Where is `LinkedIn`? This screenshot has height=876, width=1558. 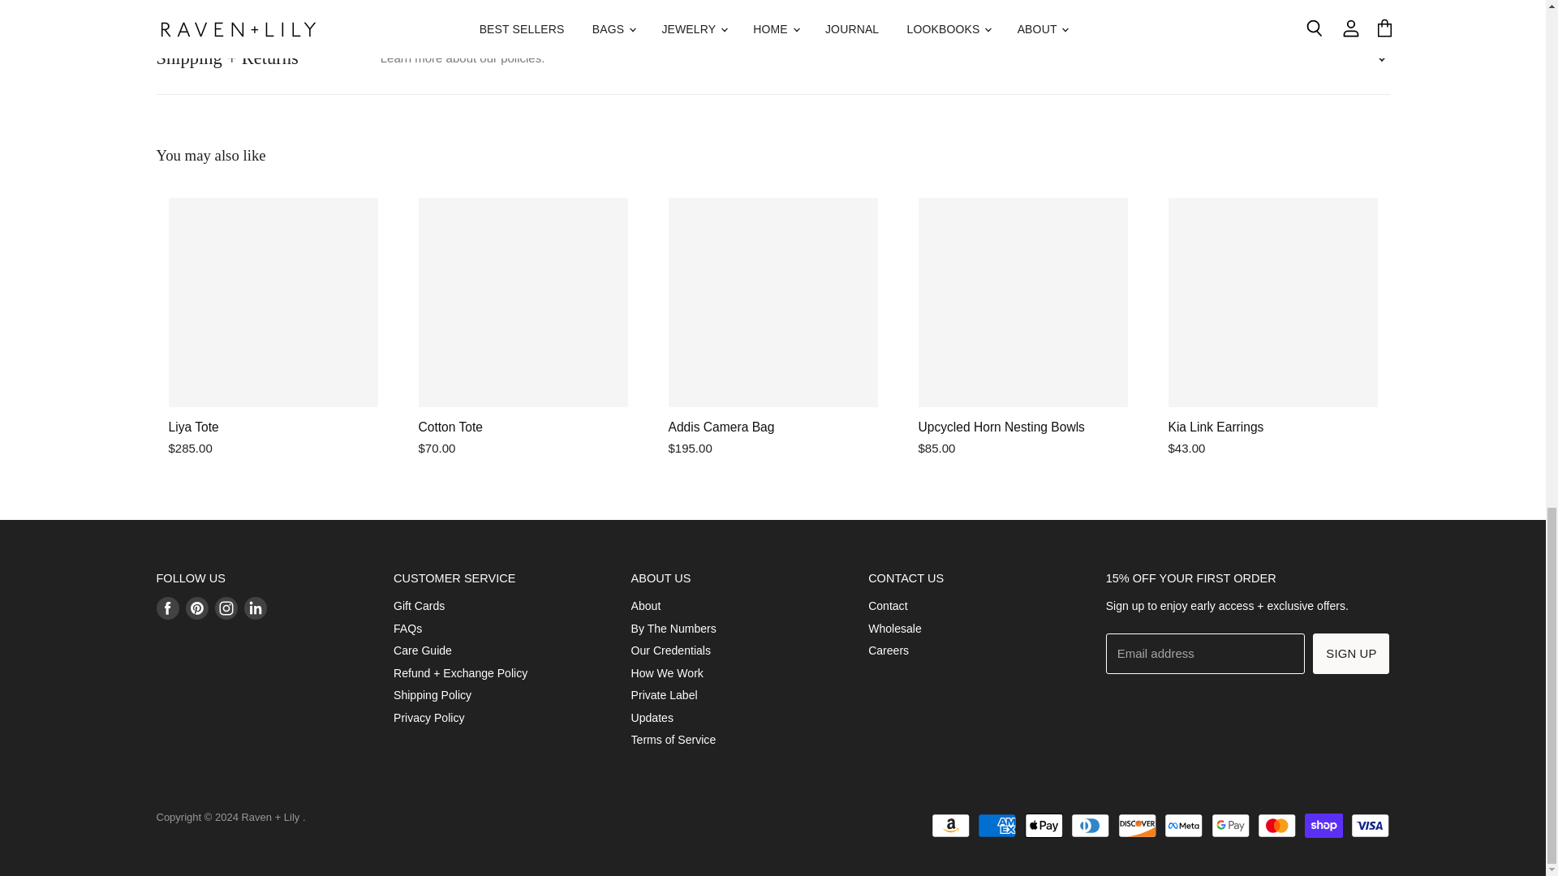 LinkedIn is located at coordinates (255, 608).